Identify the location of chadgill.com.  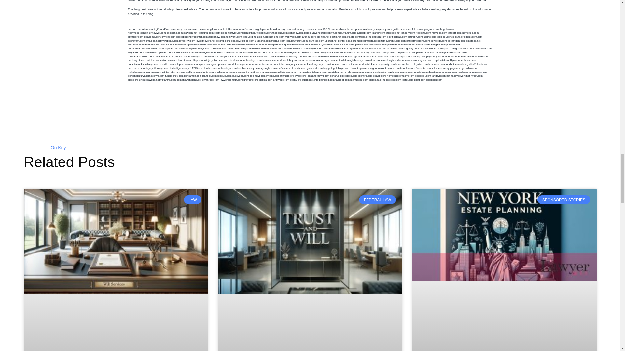
(212, 29).